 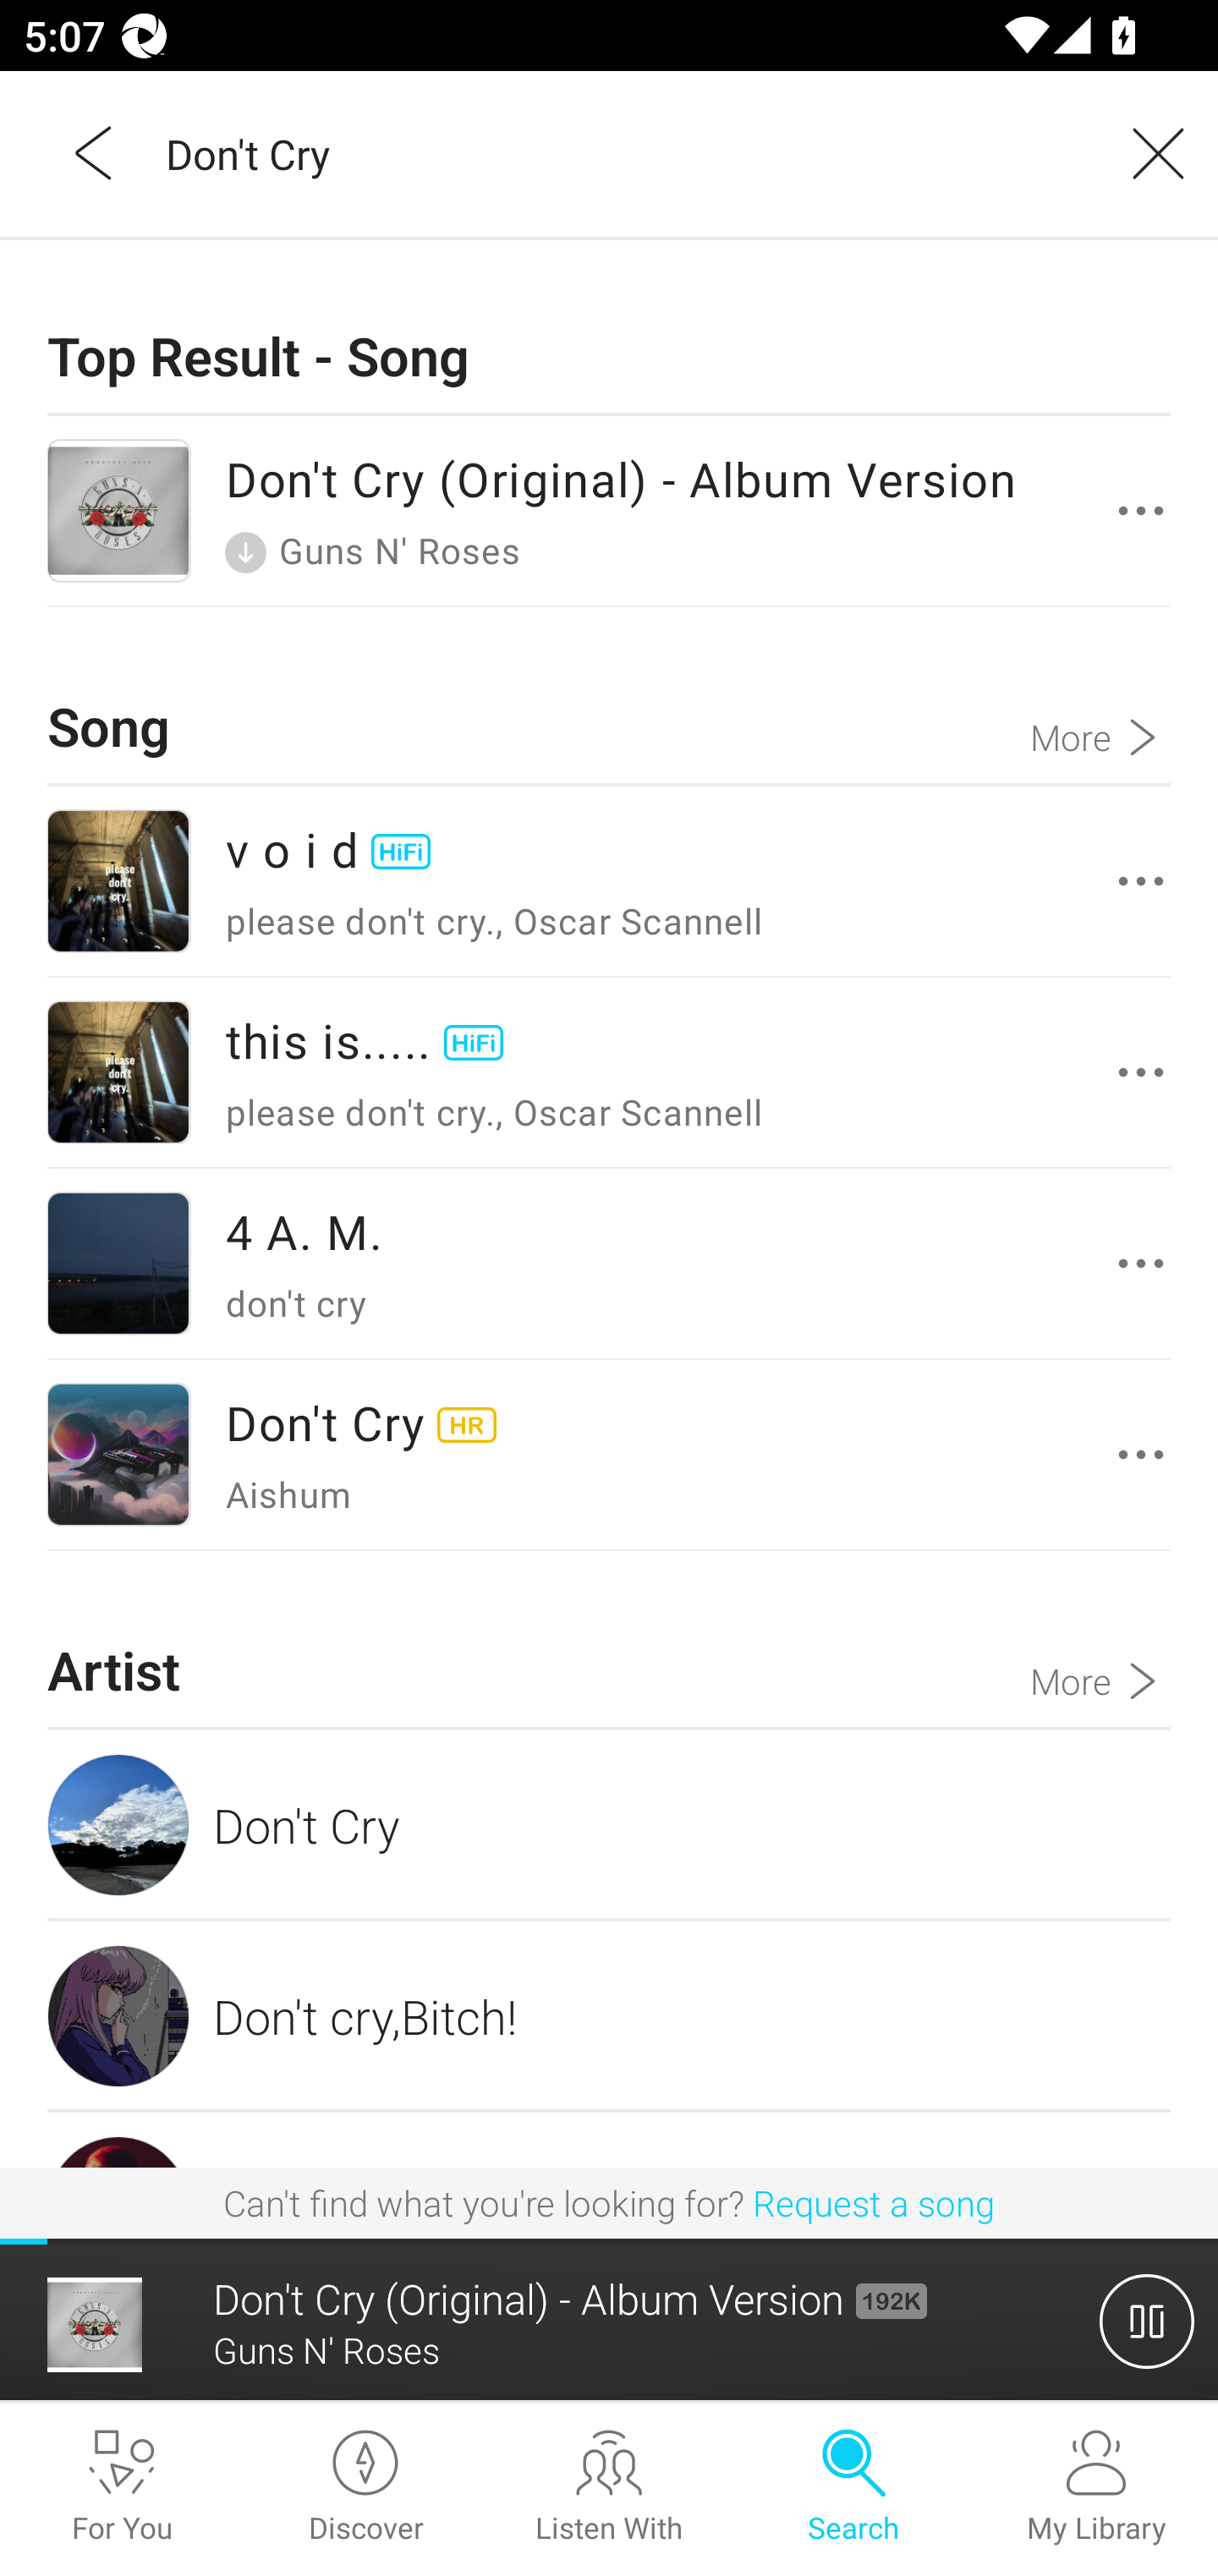 What do you see at coordinates (609, 1264) in the screenshot?
I see `4 A. M. don't cry 更多操作選項` at bounding box center [609, 1264].